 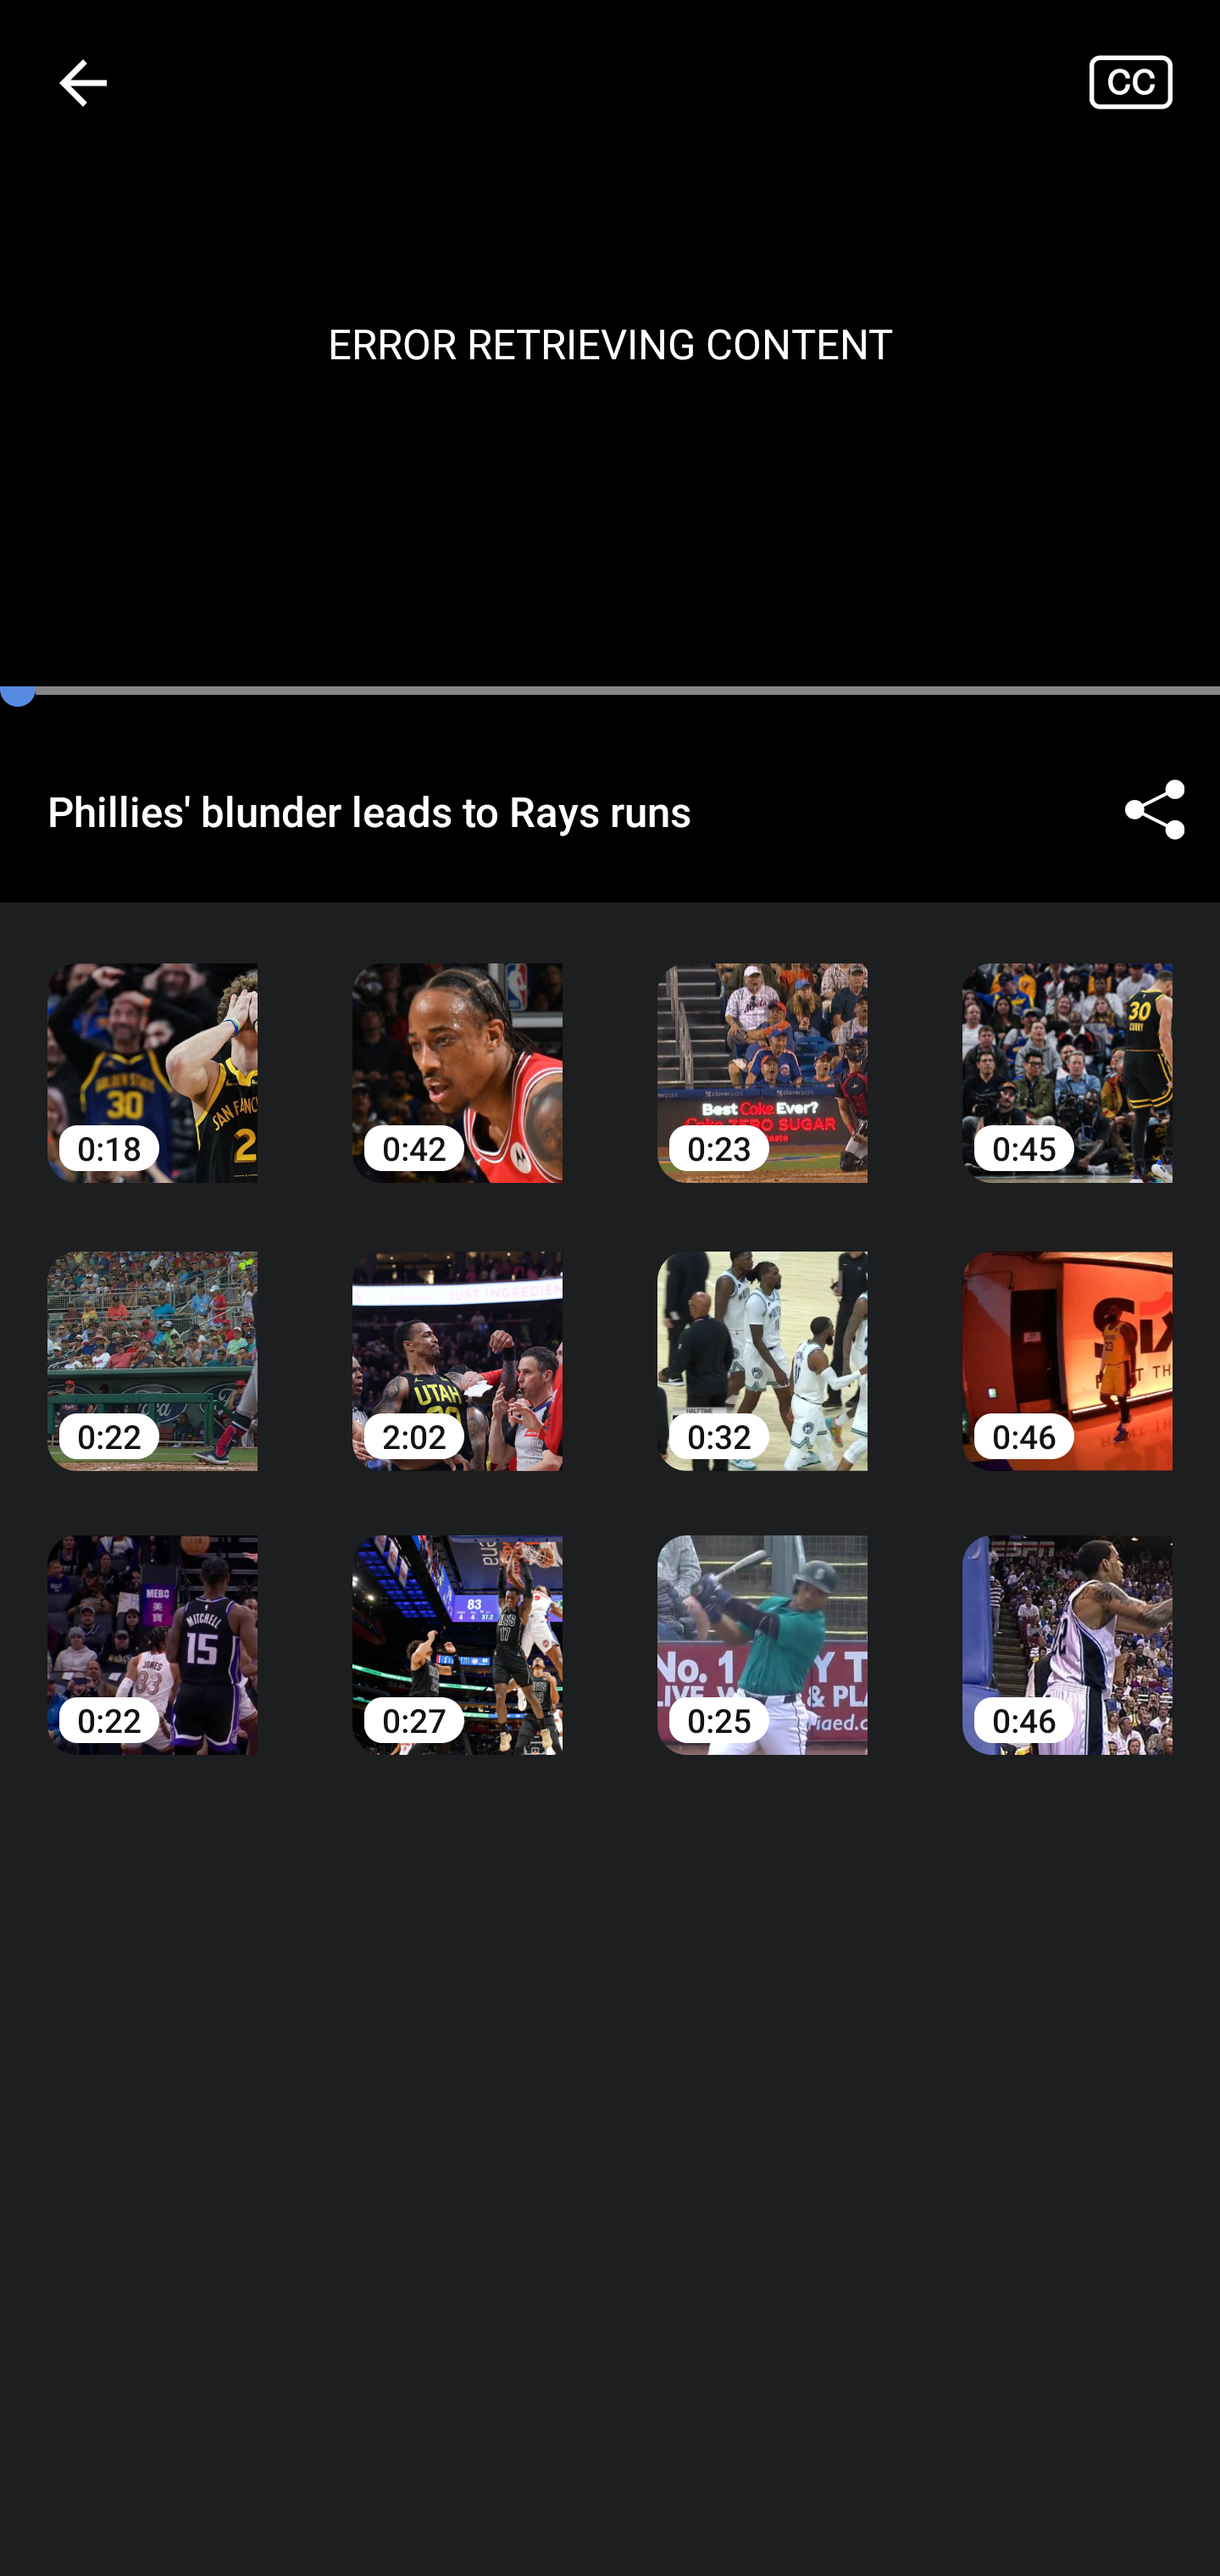 What do you see at coordinates (457, 1621) in the screenshot?
I see `0:27` at bounding box center [457, 1621].